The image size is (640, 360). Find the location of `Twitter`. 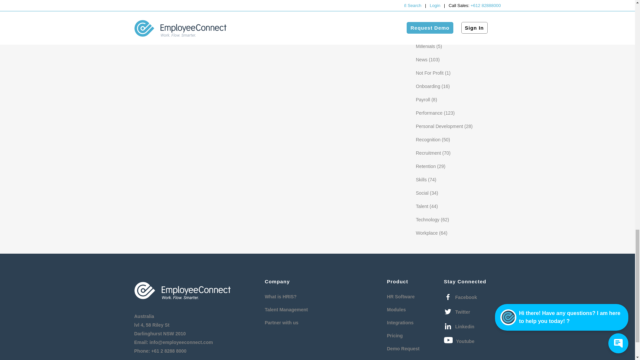

Twitter is located at coordinates (457, 312).